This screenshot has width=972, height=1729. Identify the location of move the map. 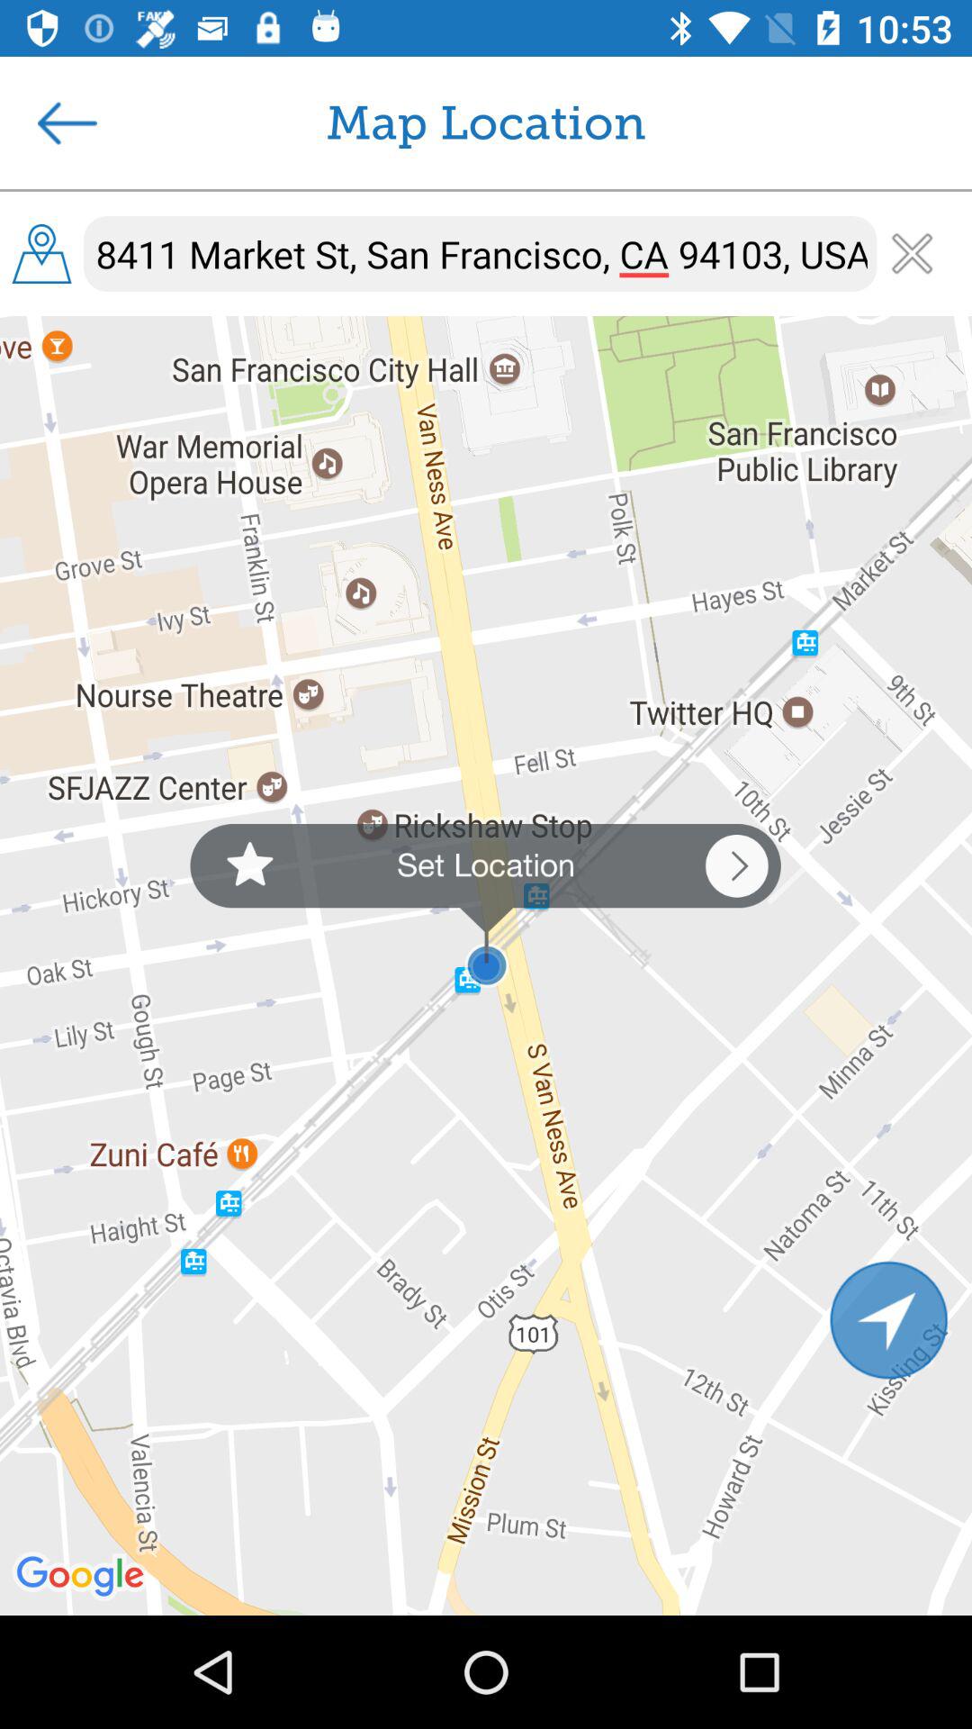
(889, 1320).